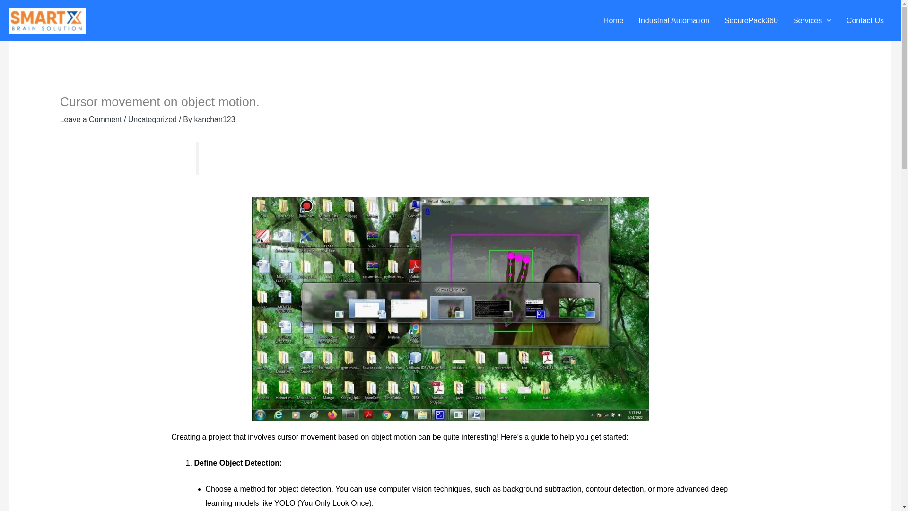  I want to click on SecurePack360, so click(751, 21).